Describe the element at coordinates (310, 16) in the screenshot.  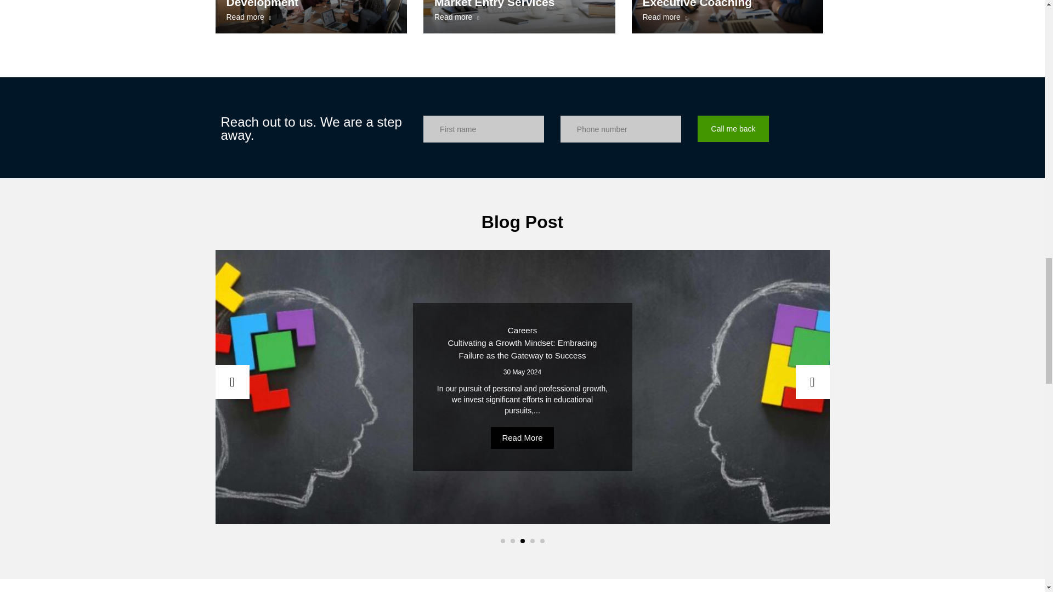
I see `next item` at that location.